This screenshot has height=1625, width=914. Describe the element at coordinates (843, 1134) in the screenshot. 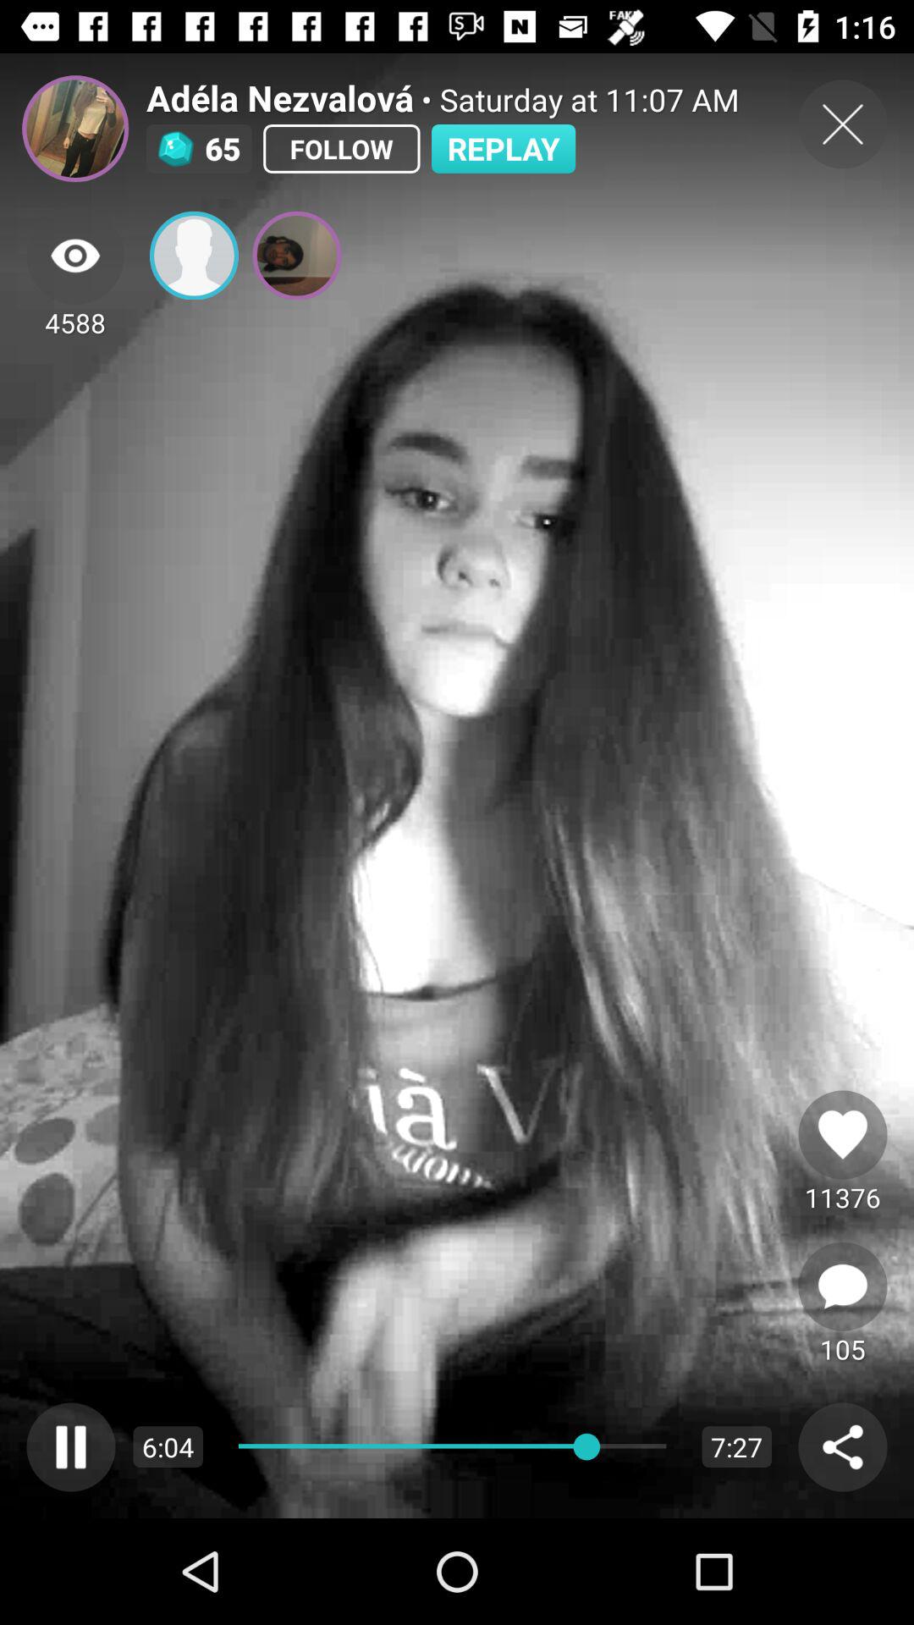

I see `like post` at that location.